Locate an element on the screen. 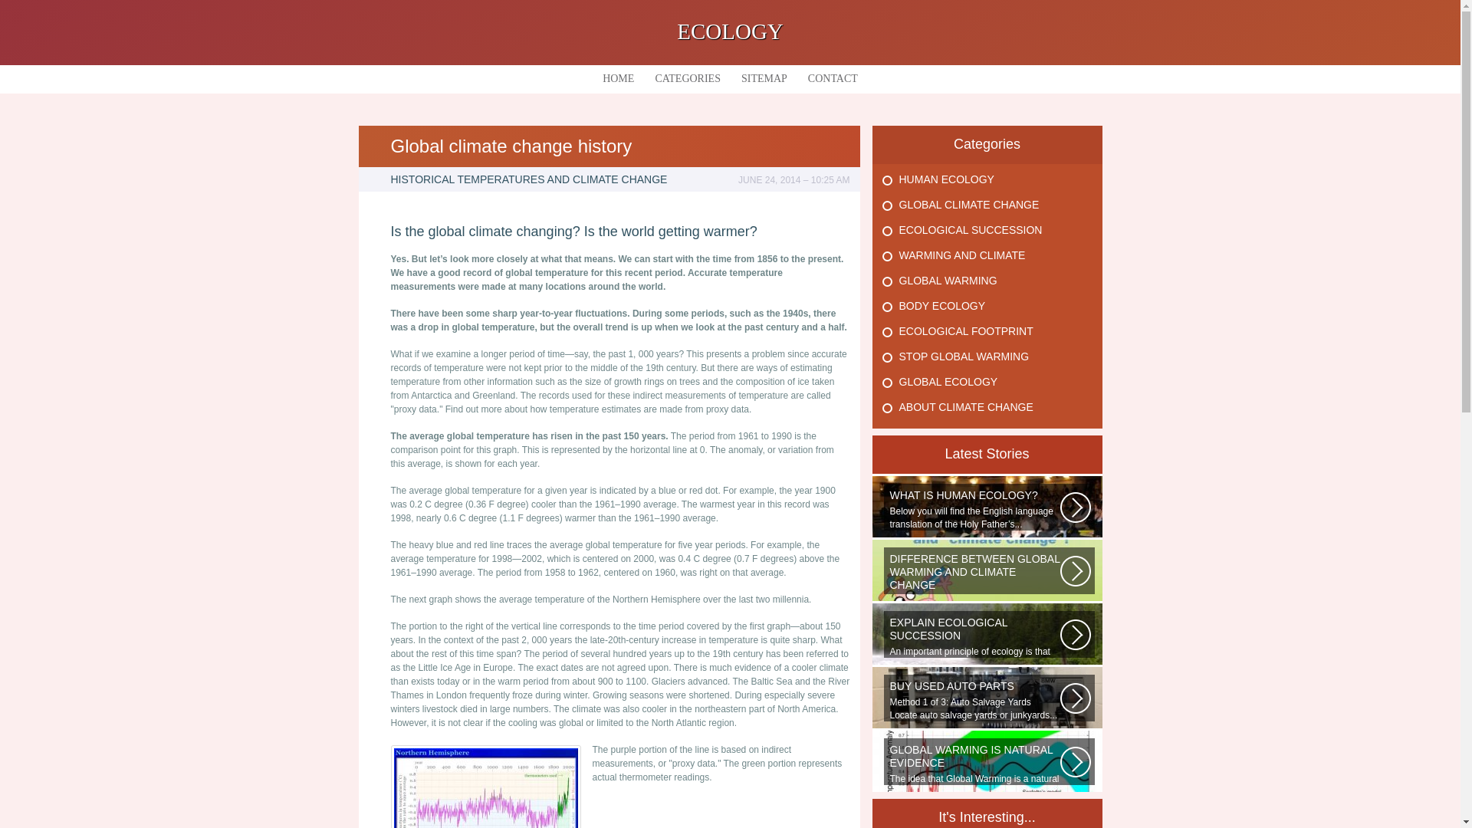 Image resolution: width=1472 pixels, height=828 pixels. SITEMAP is located at coordinates (764, 78).